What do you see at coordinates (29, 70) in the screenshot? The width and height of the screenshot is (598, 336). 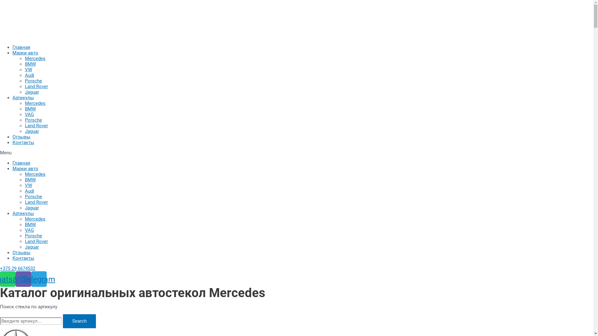 I see `VW` at bounding box center [29, 70].